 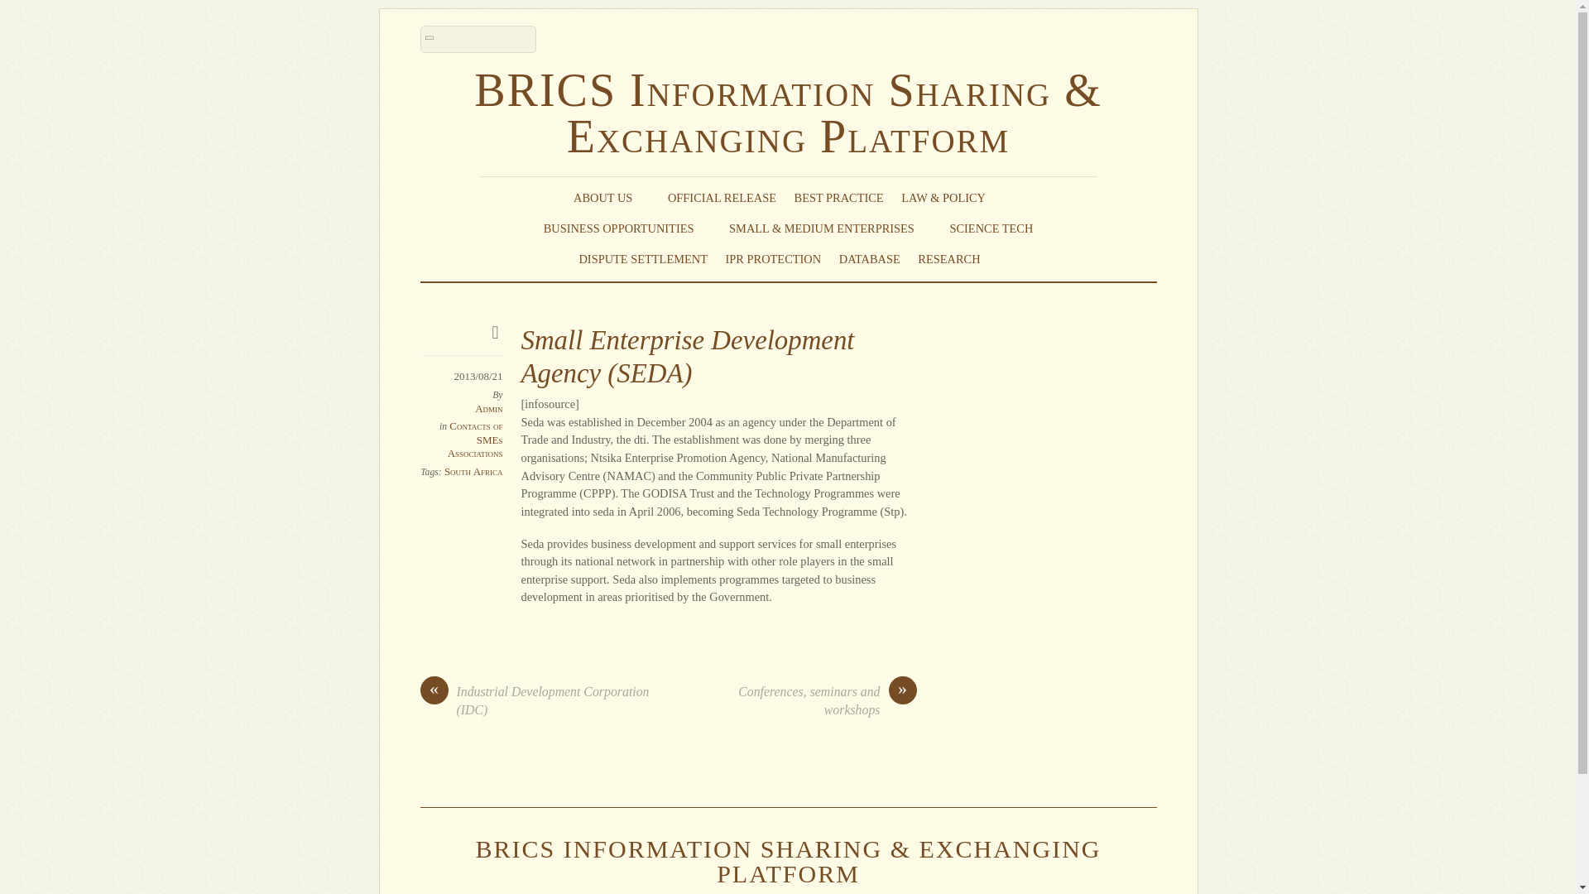 I want to click on South Africa, so click(x=473, y=470).